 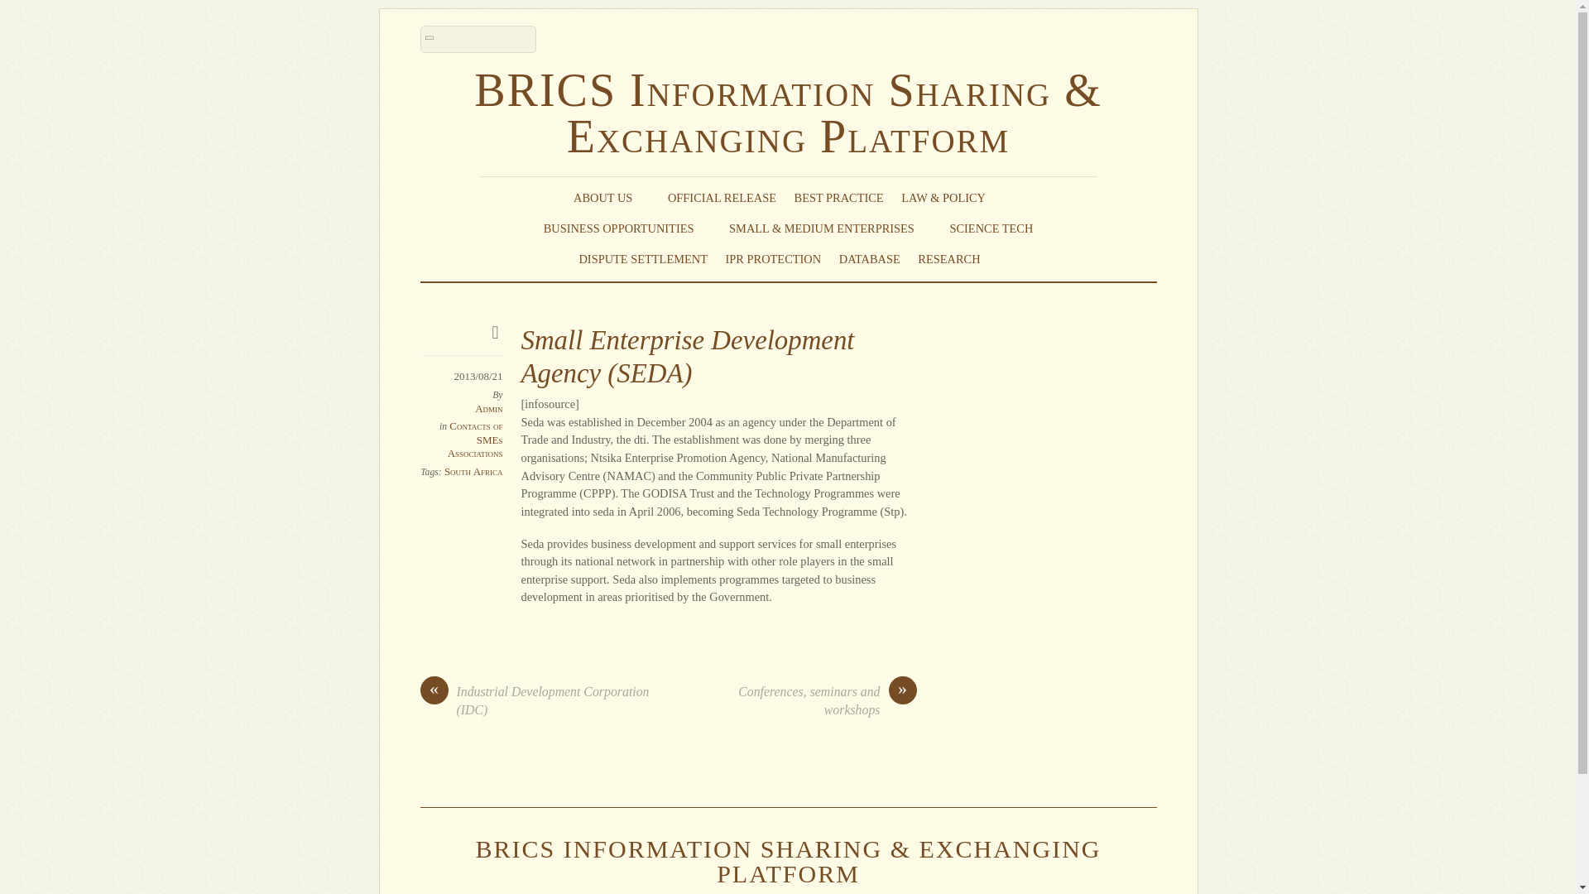 I want to click on South Africa, so click(x=473, y=470).